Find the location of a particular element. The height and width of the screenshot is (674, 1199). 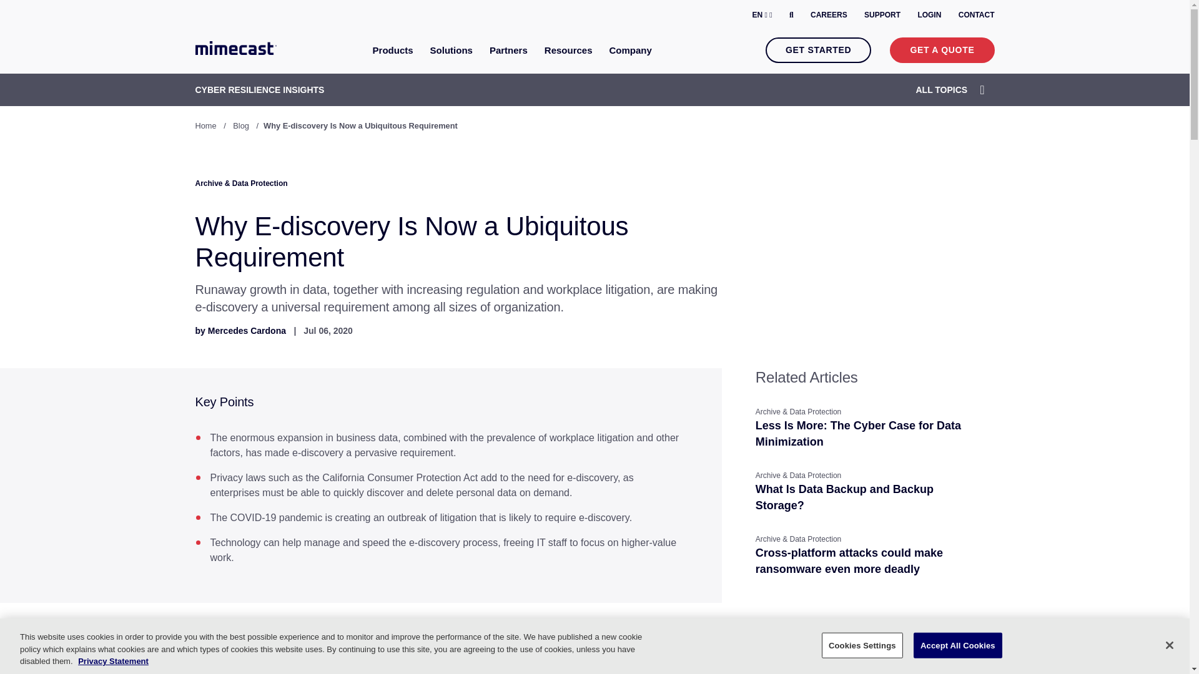

SUPPORT is located at coordinates (882, 15).